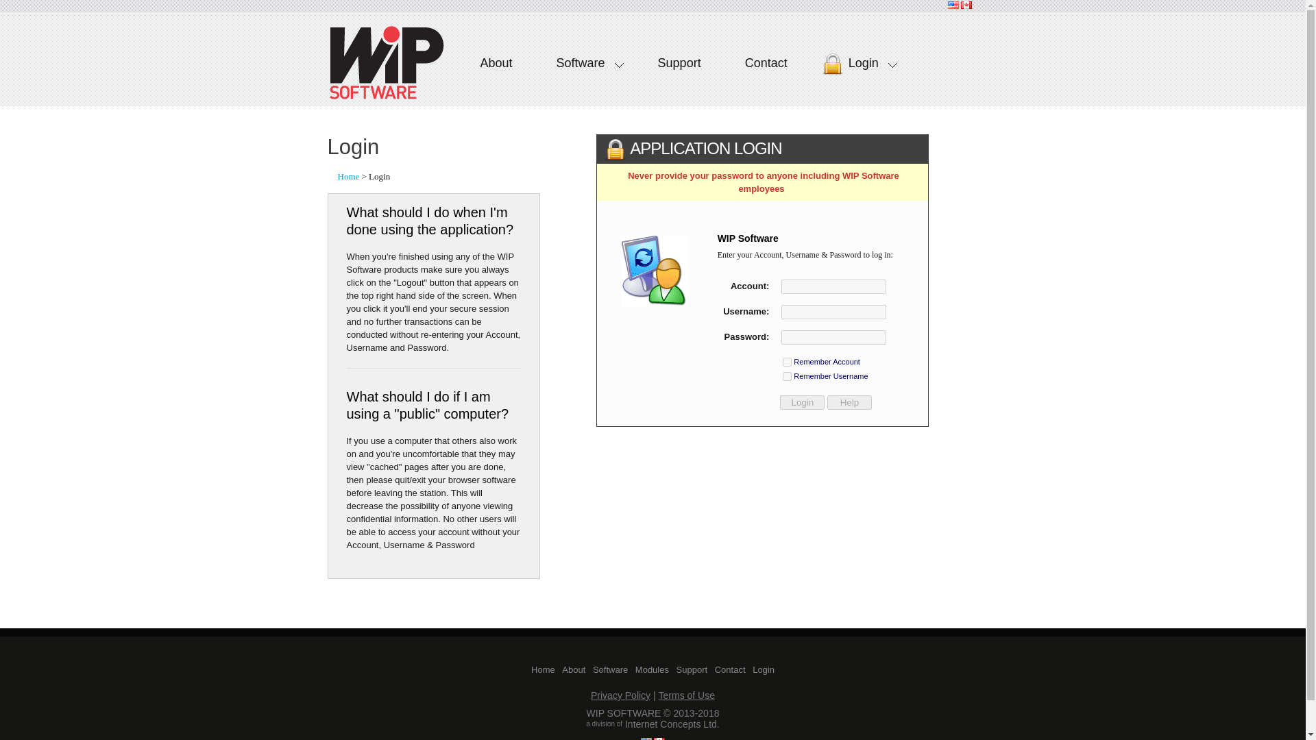 The width and height of the screenshot is (1316, 740). Describe the element at coordinates (543, 669) in the screenshot. I see `Home` at that location.